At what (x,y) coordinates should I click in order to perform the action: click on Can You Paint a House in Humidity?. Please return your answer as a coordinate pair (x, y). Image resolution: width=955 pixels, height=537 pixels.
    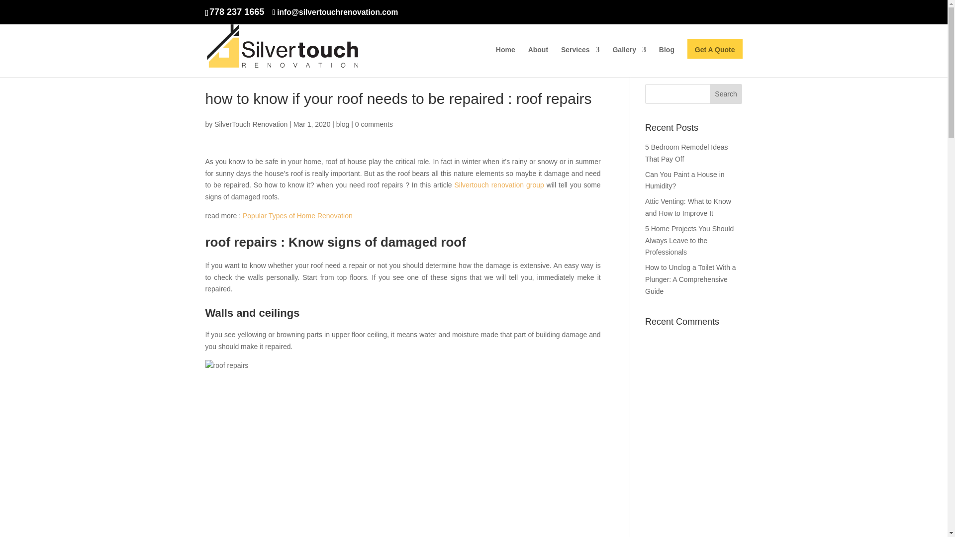
    Looking at the image, I should click on (685, 180).